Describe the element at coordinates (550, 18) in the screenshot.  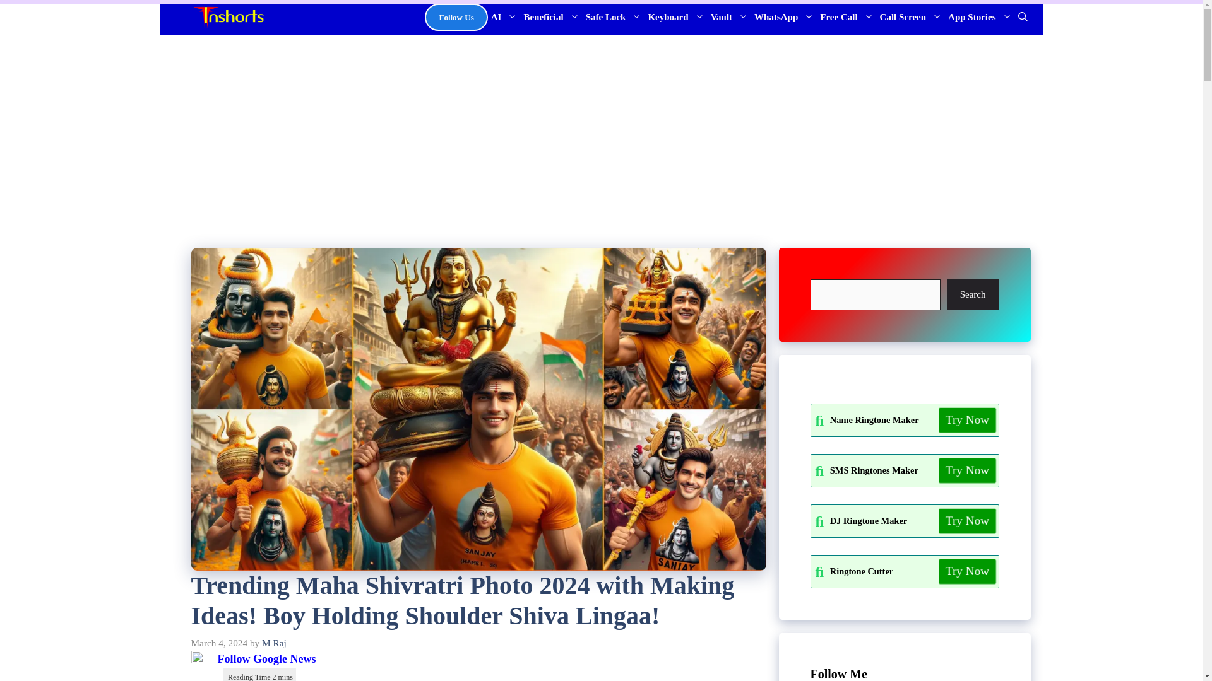
I see `Beneficial` at that location.